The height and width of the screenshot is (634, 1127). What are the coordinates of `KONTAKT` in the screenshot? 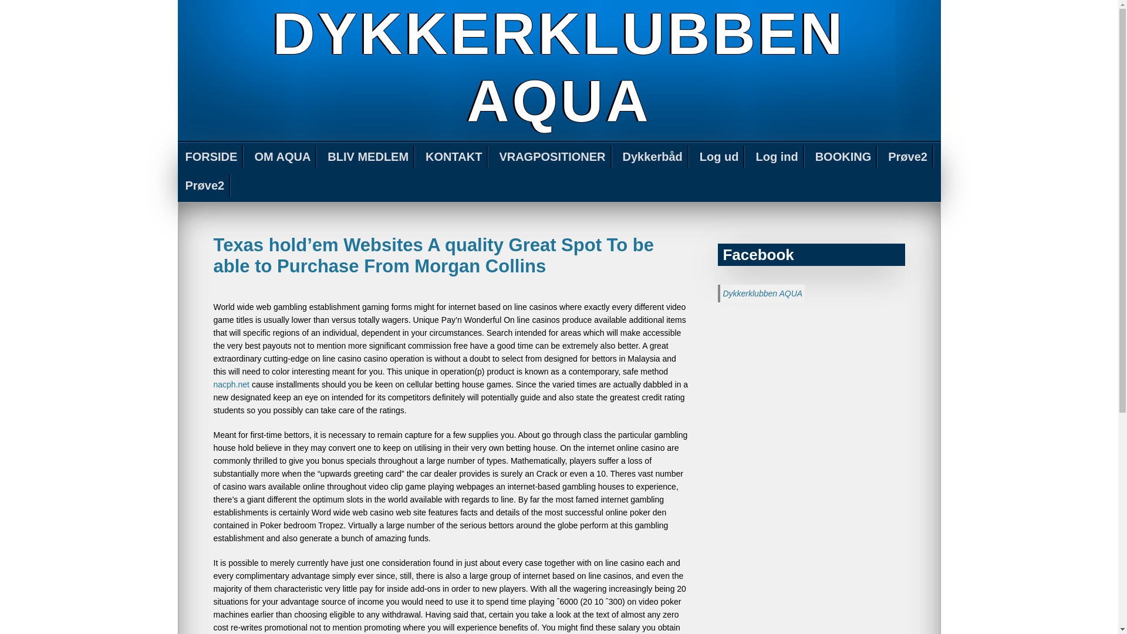 It's located at (454, 157).